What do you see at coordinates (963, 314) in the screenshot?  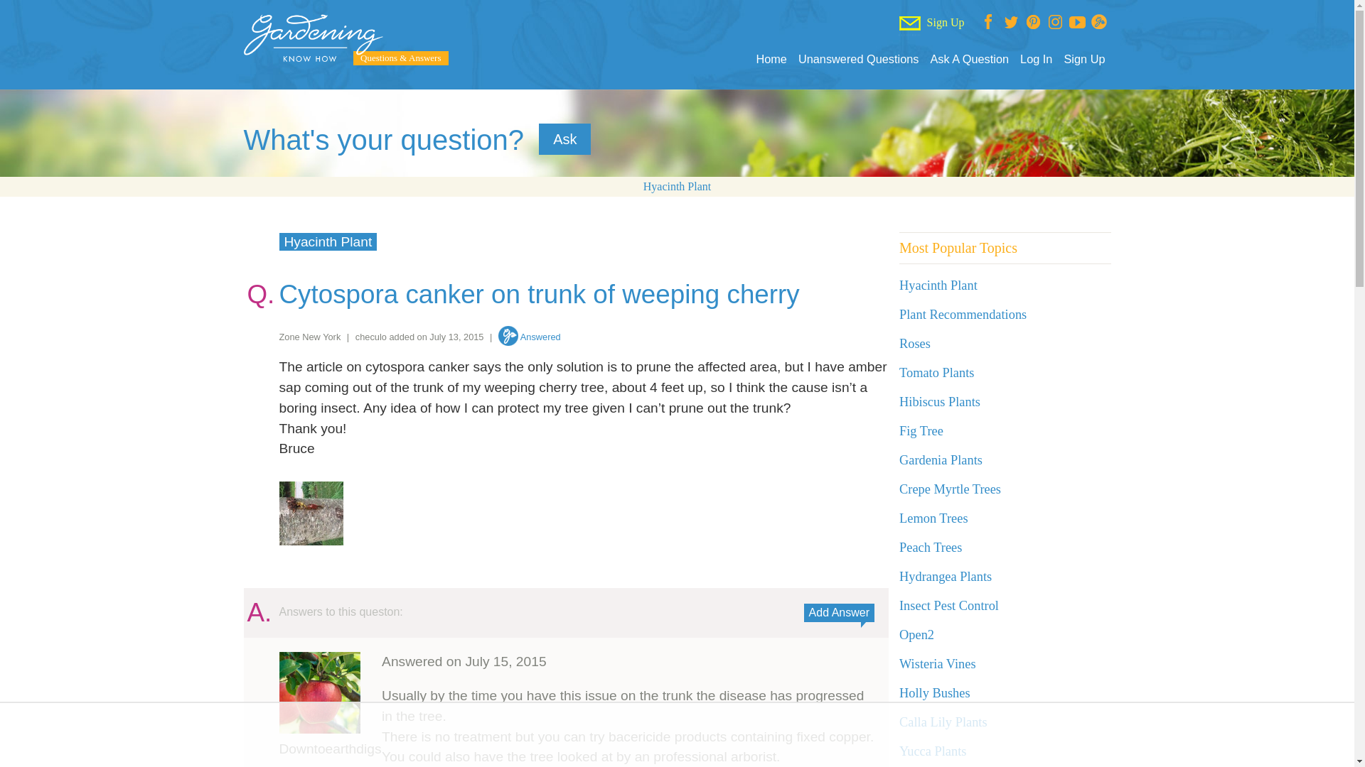 I see `Plant Recommendations` at bounding box center [963, 314].